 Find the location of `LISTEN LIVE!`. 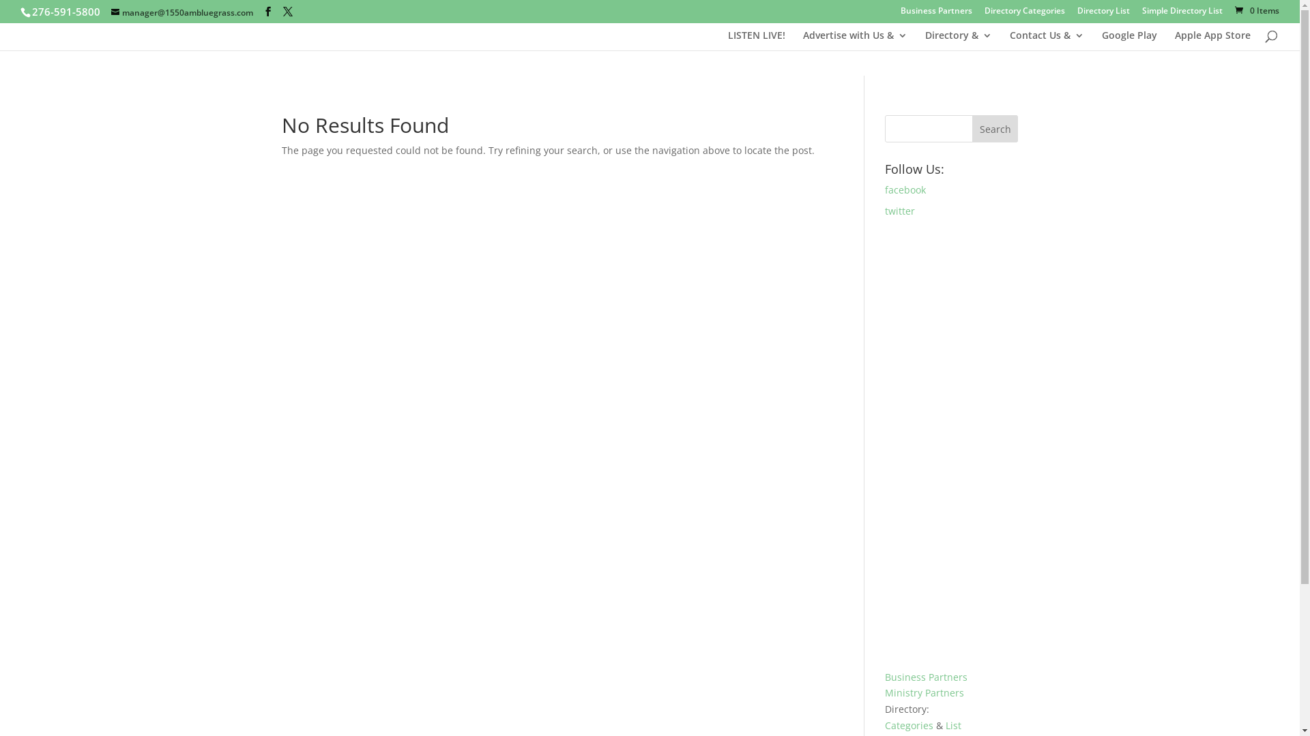

LISTEN LIVE! is located at coordinates (757, 41).